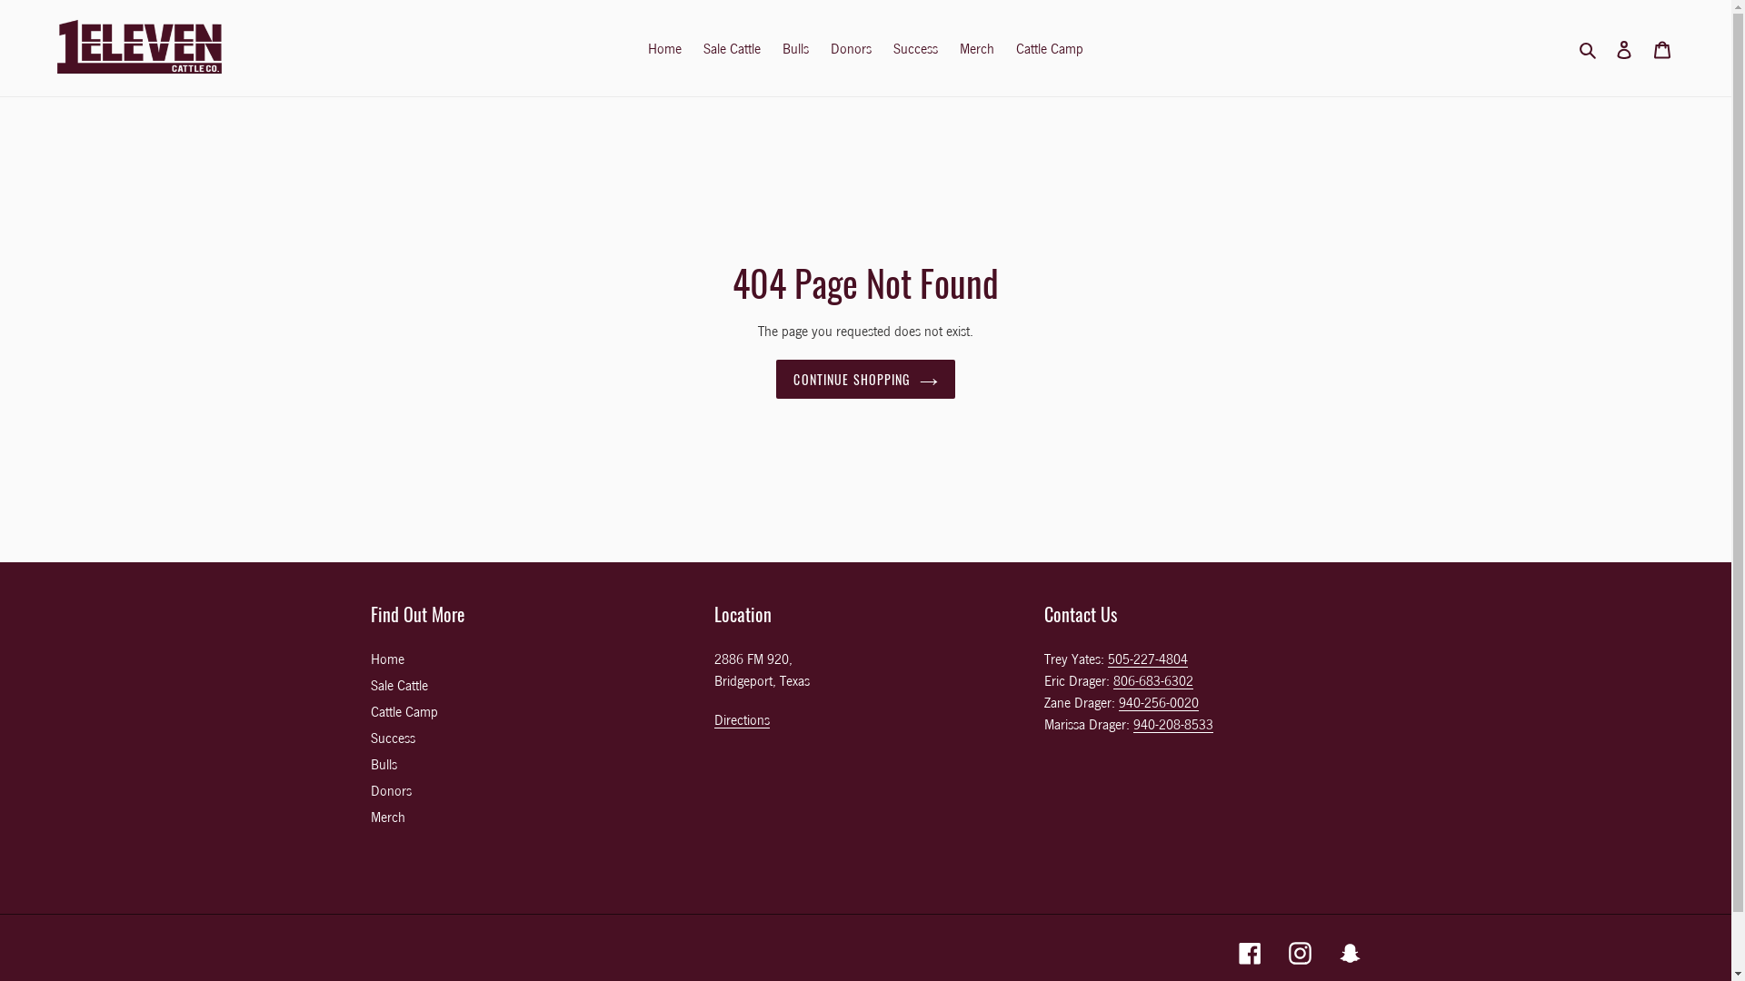 The width and height of the screenshot is (1745, 981). I want to click on Success, so click(393, 738).